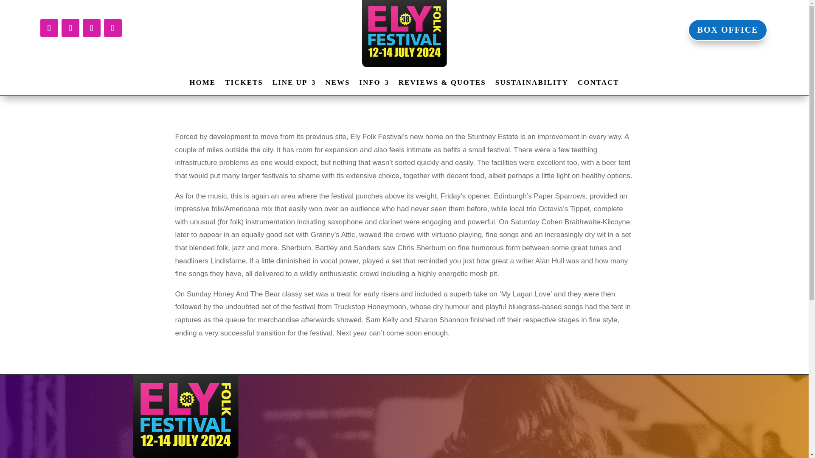 This screenshot has width=815, height=458. I want to click on SUSTAINABILITY, so click(531, 84).